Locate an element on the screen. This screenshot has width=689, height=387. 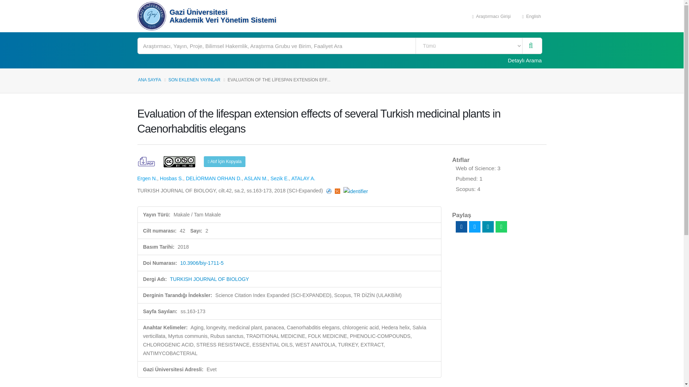
ASLAN M. is located at coordinates (256, 178).